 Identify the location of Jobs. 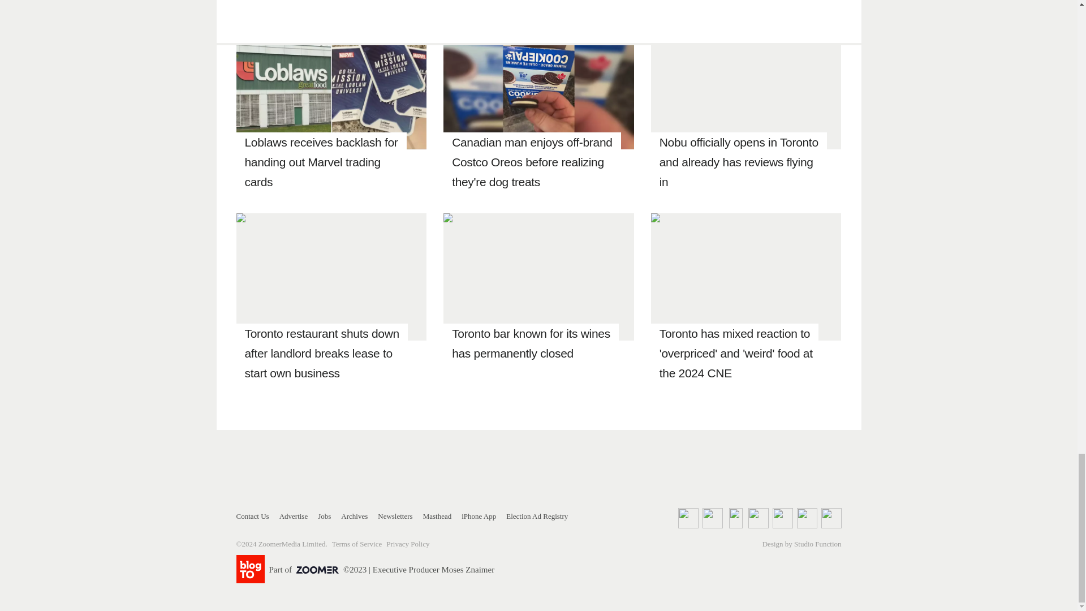
(325, 516).